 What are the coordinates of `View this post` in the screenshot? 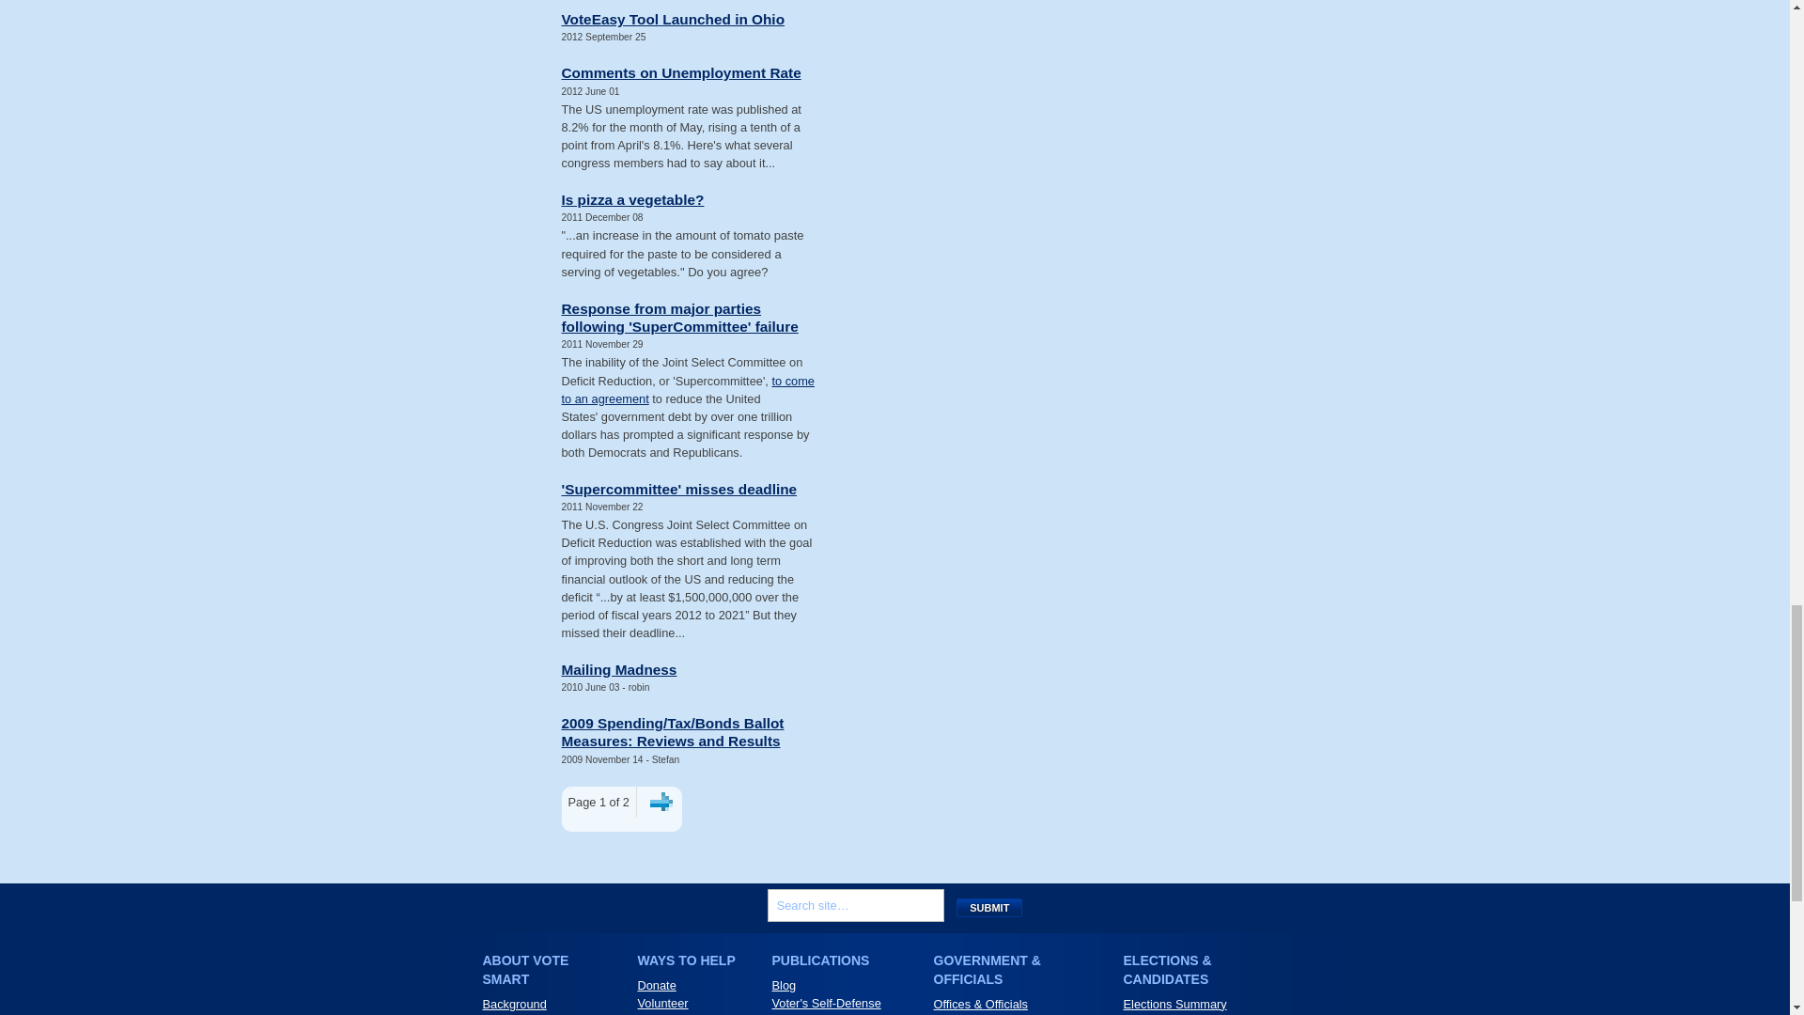 It's located at (633, 199).